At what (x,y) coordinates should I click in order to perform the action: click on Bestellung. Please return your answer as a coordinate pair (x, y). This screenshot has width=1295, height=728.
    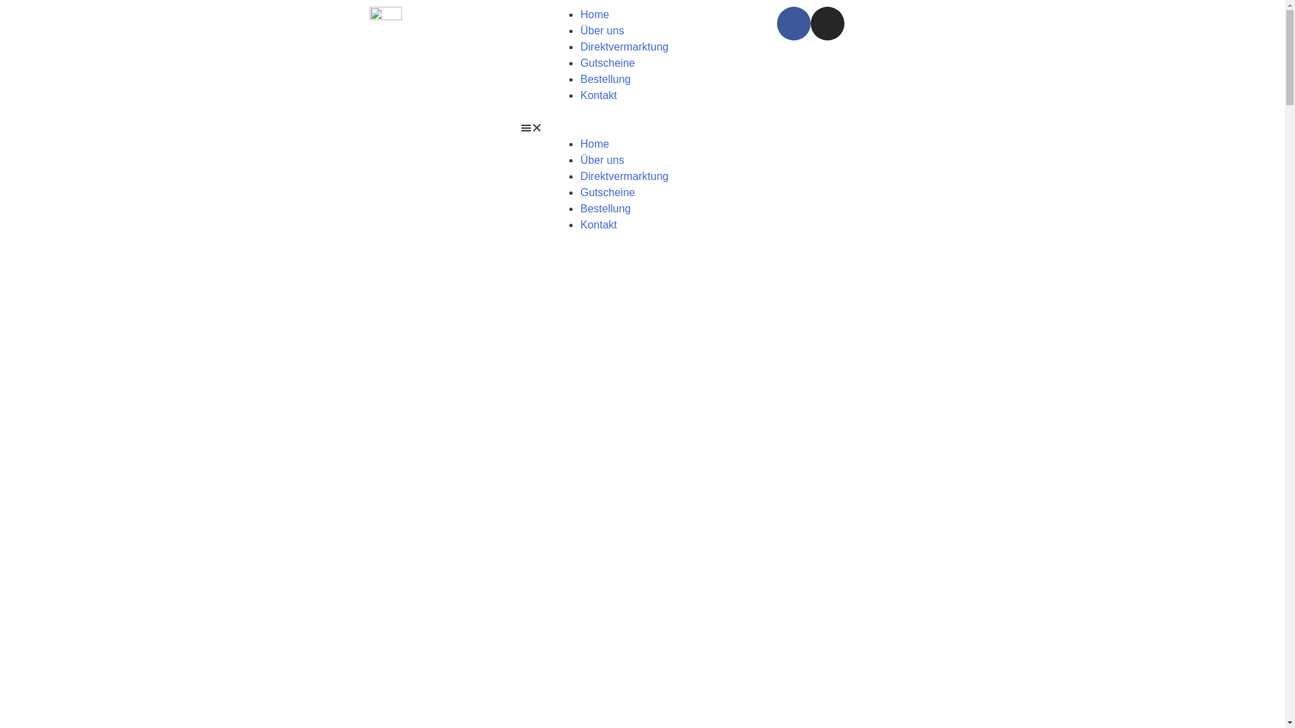
    Looking at the image, I should click on (606, 80).